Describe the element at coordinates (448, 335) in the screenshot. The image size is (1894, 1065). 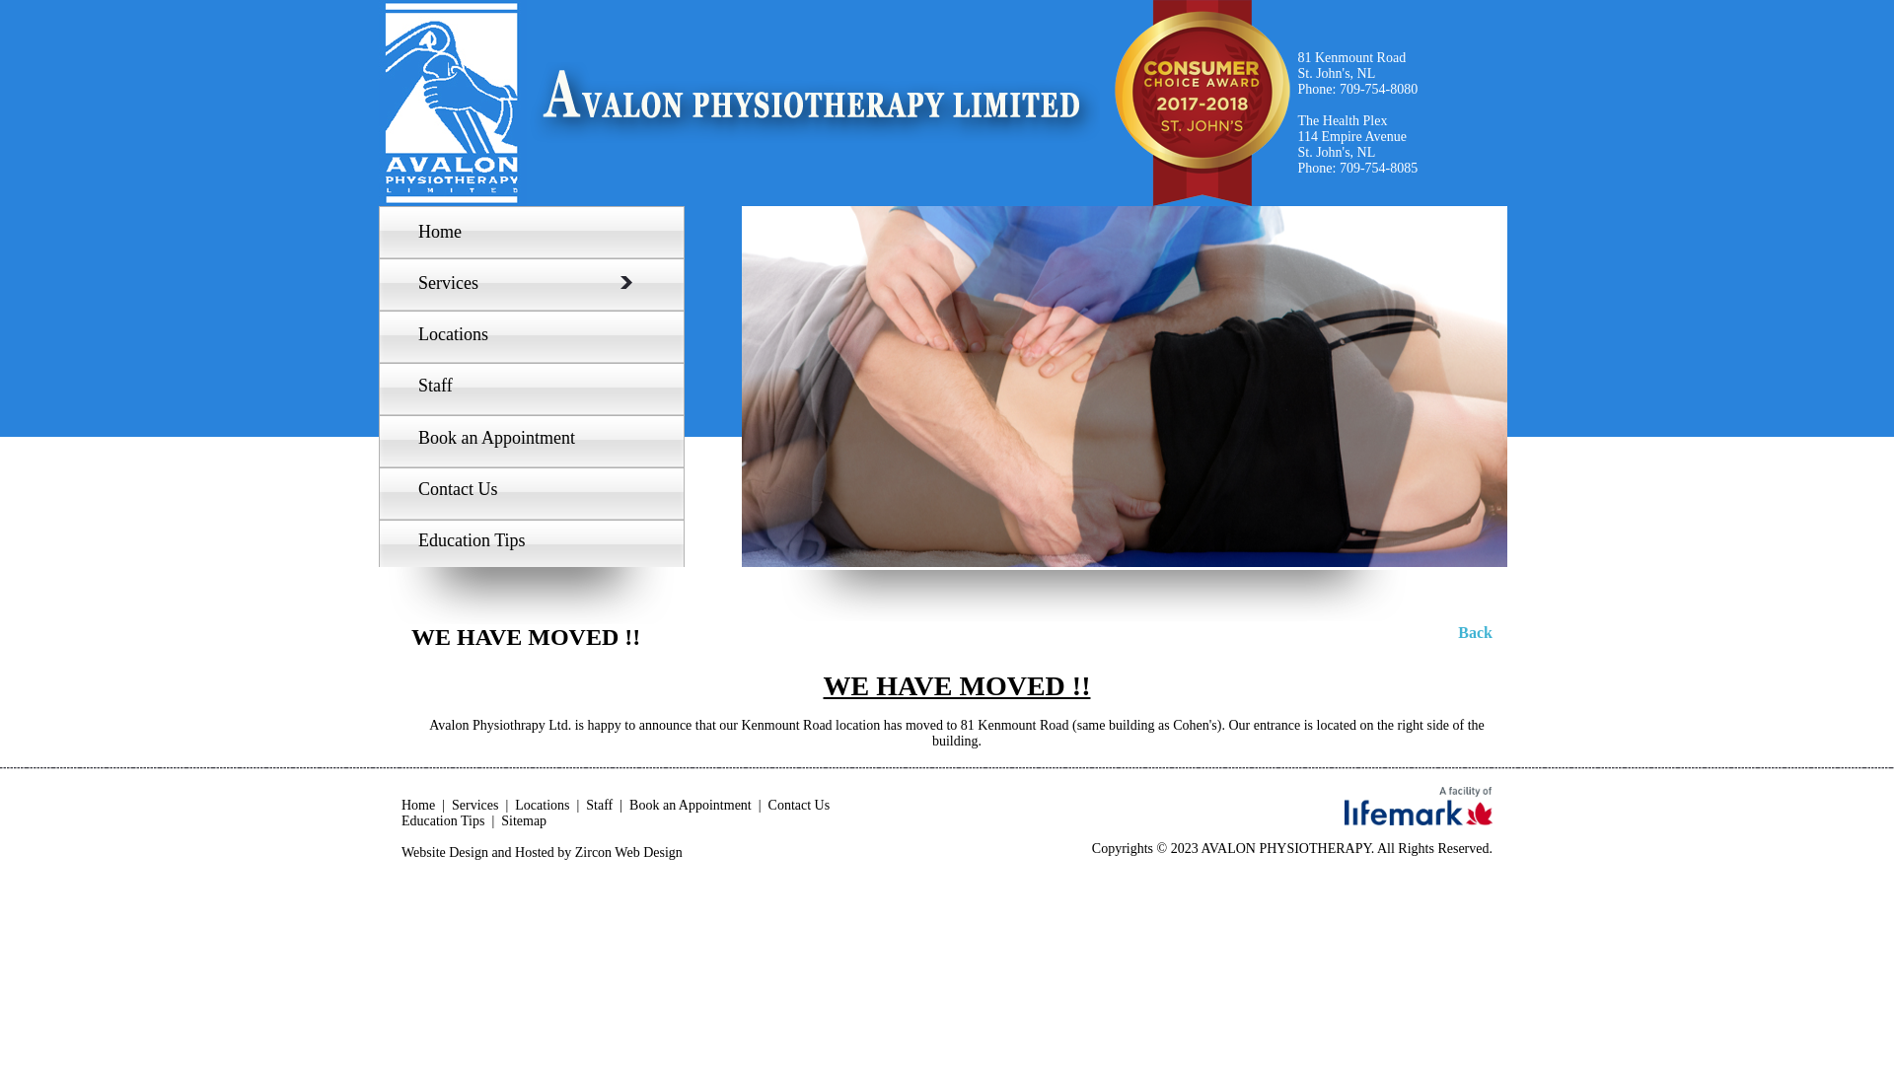
I see `Locations` at that location.